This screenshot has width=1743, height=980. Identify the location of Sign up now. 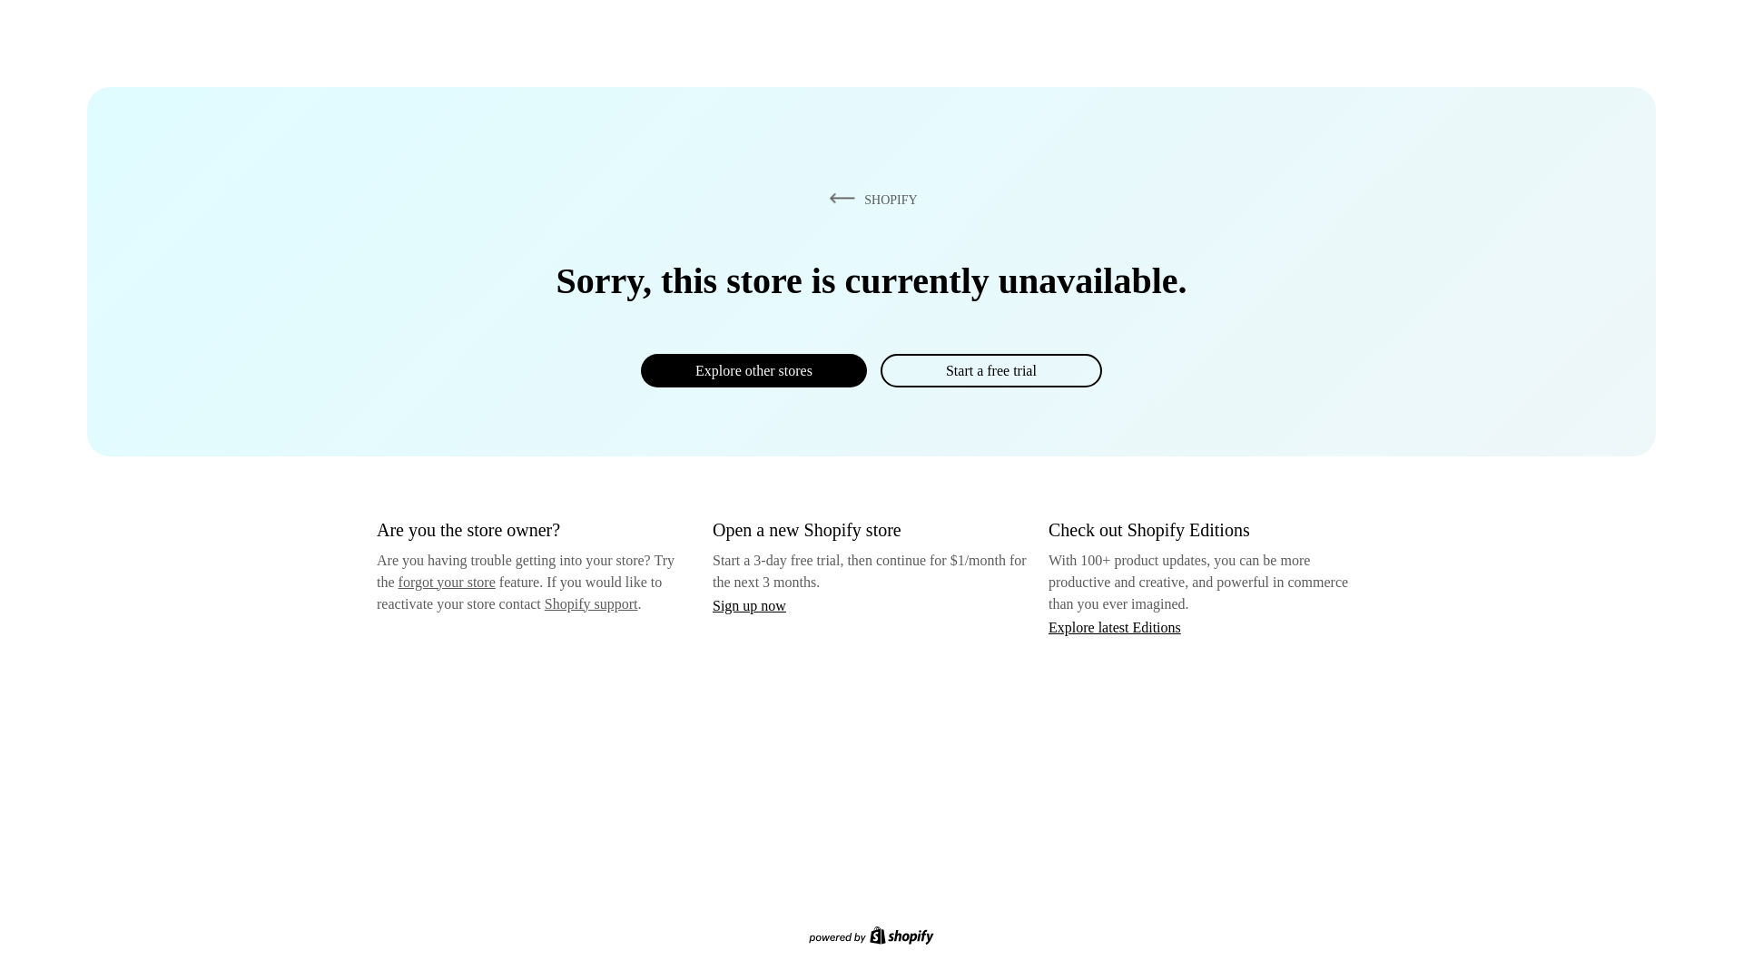
(749, 605).